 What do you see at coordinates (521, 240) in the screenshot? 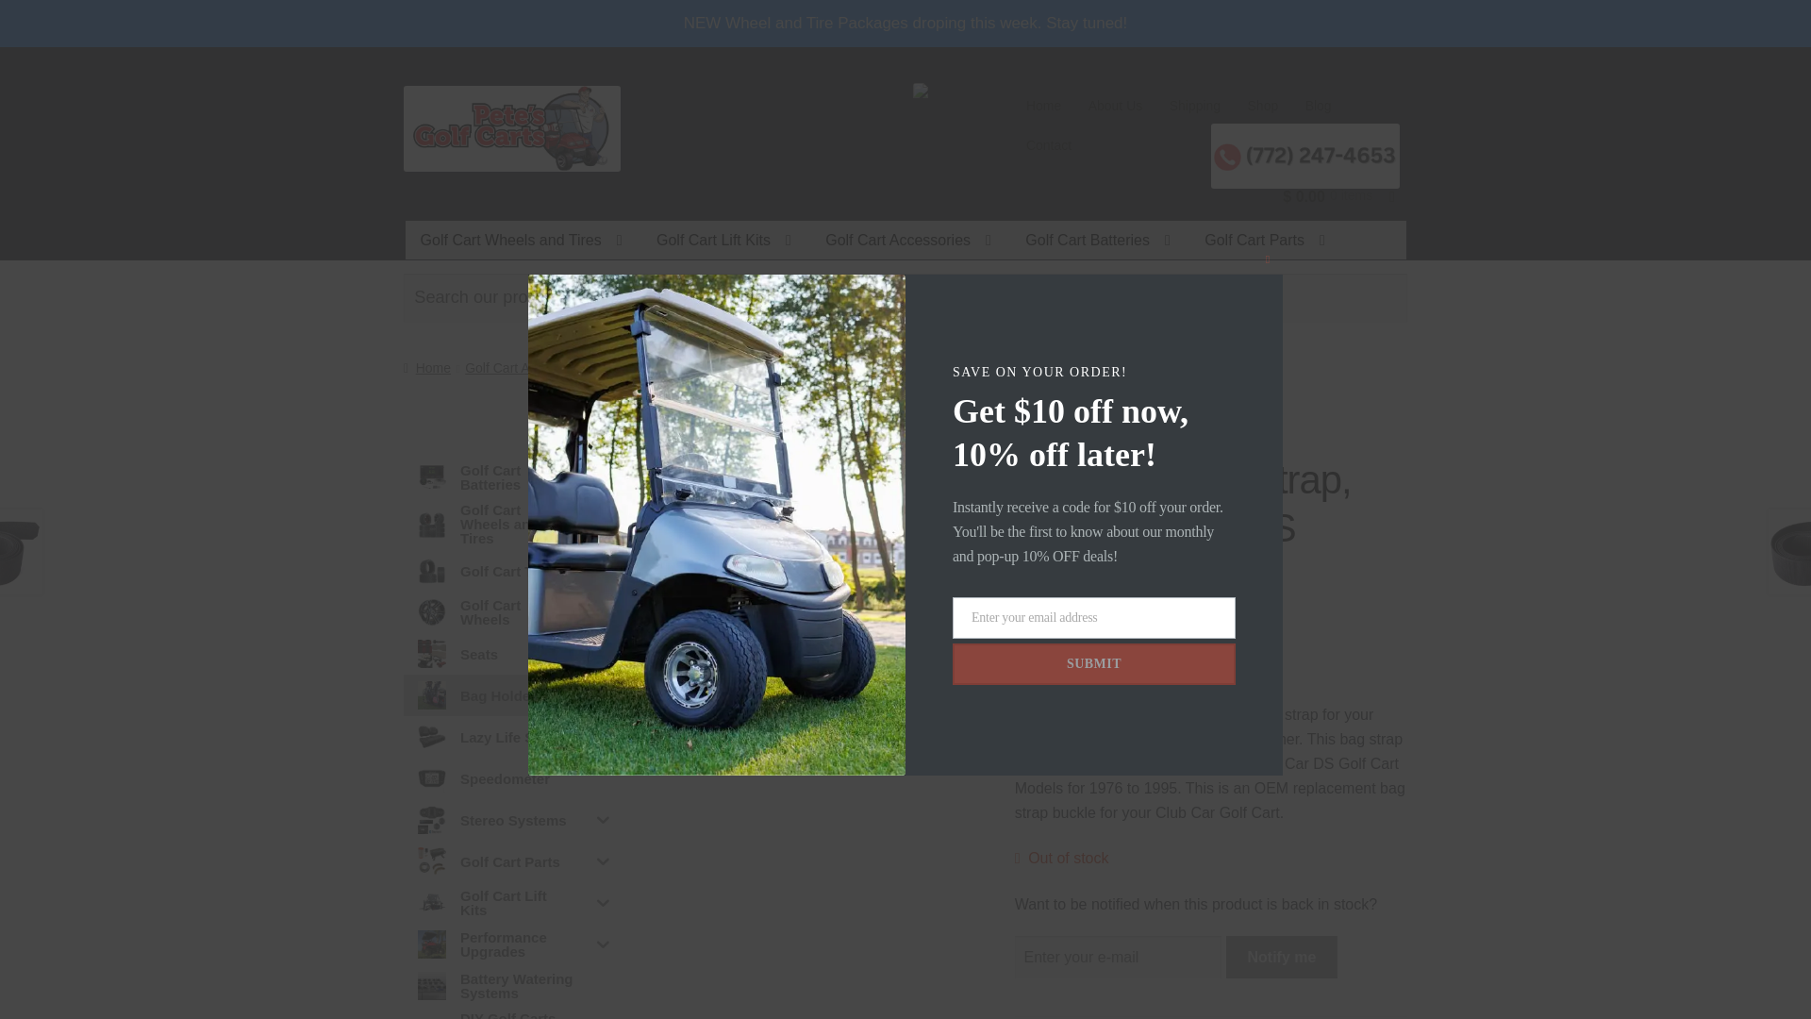
I see `Golf Cart Wheels and Tires` at bounding box center [521, 240].